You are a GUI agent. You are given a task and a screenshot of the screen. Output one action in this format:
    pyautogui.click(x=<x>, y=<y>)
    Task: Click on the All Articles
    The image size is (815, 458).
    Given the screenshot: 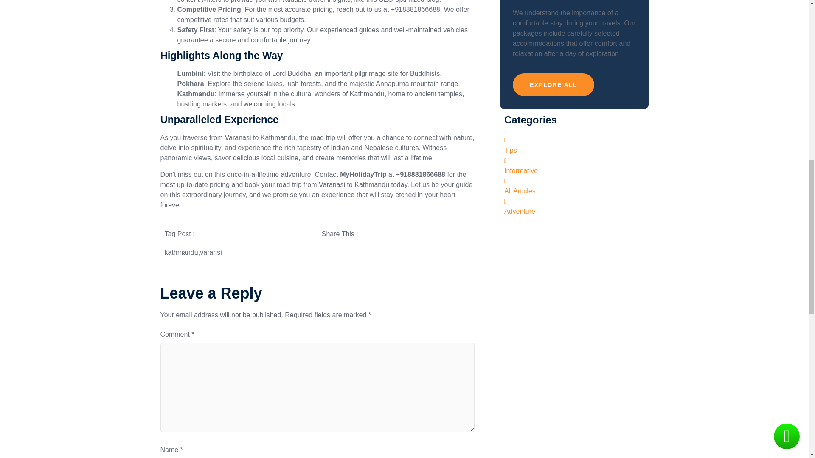 What is the action you would take?
    pyautogui.click(x=574, y=187)
    